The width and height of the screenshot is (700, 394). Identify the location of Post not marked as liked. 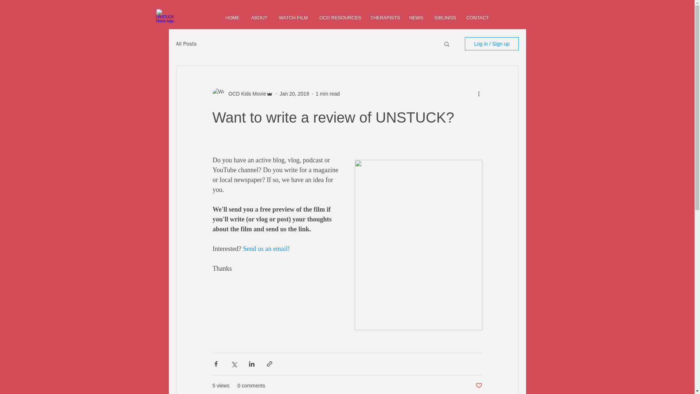
(478, 386).